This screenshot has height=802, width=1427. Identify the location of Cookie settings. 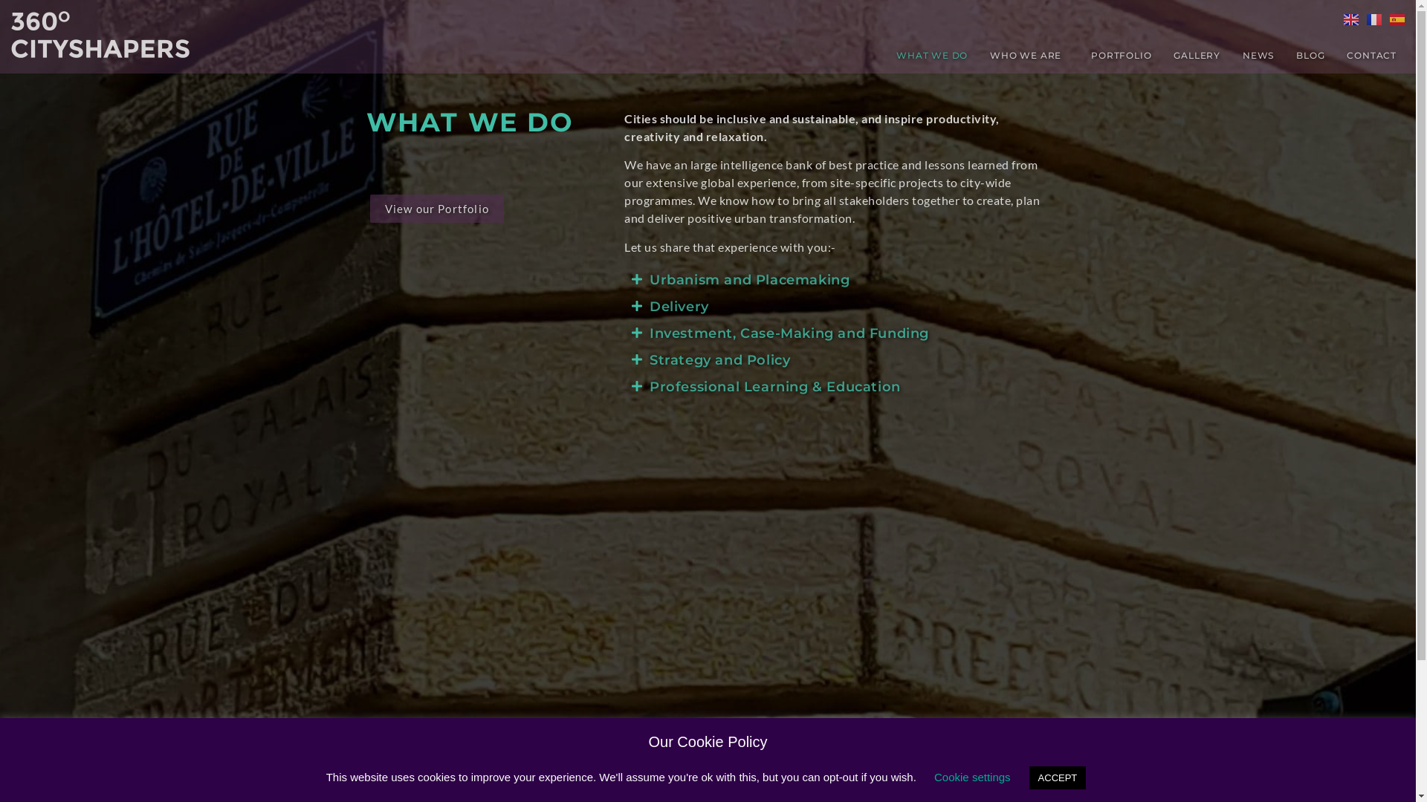
(972, 777).